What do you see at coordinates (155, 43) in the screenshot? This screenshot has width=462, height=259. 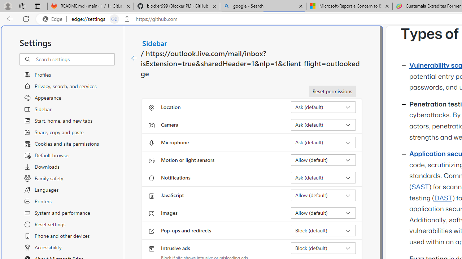 I see `Sidebar` at bounding box center [155, 43].